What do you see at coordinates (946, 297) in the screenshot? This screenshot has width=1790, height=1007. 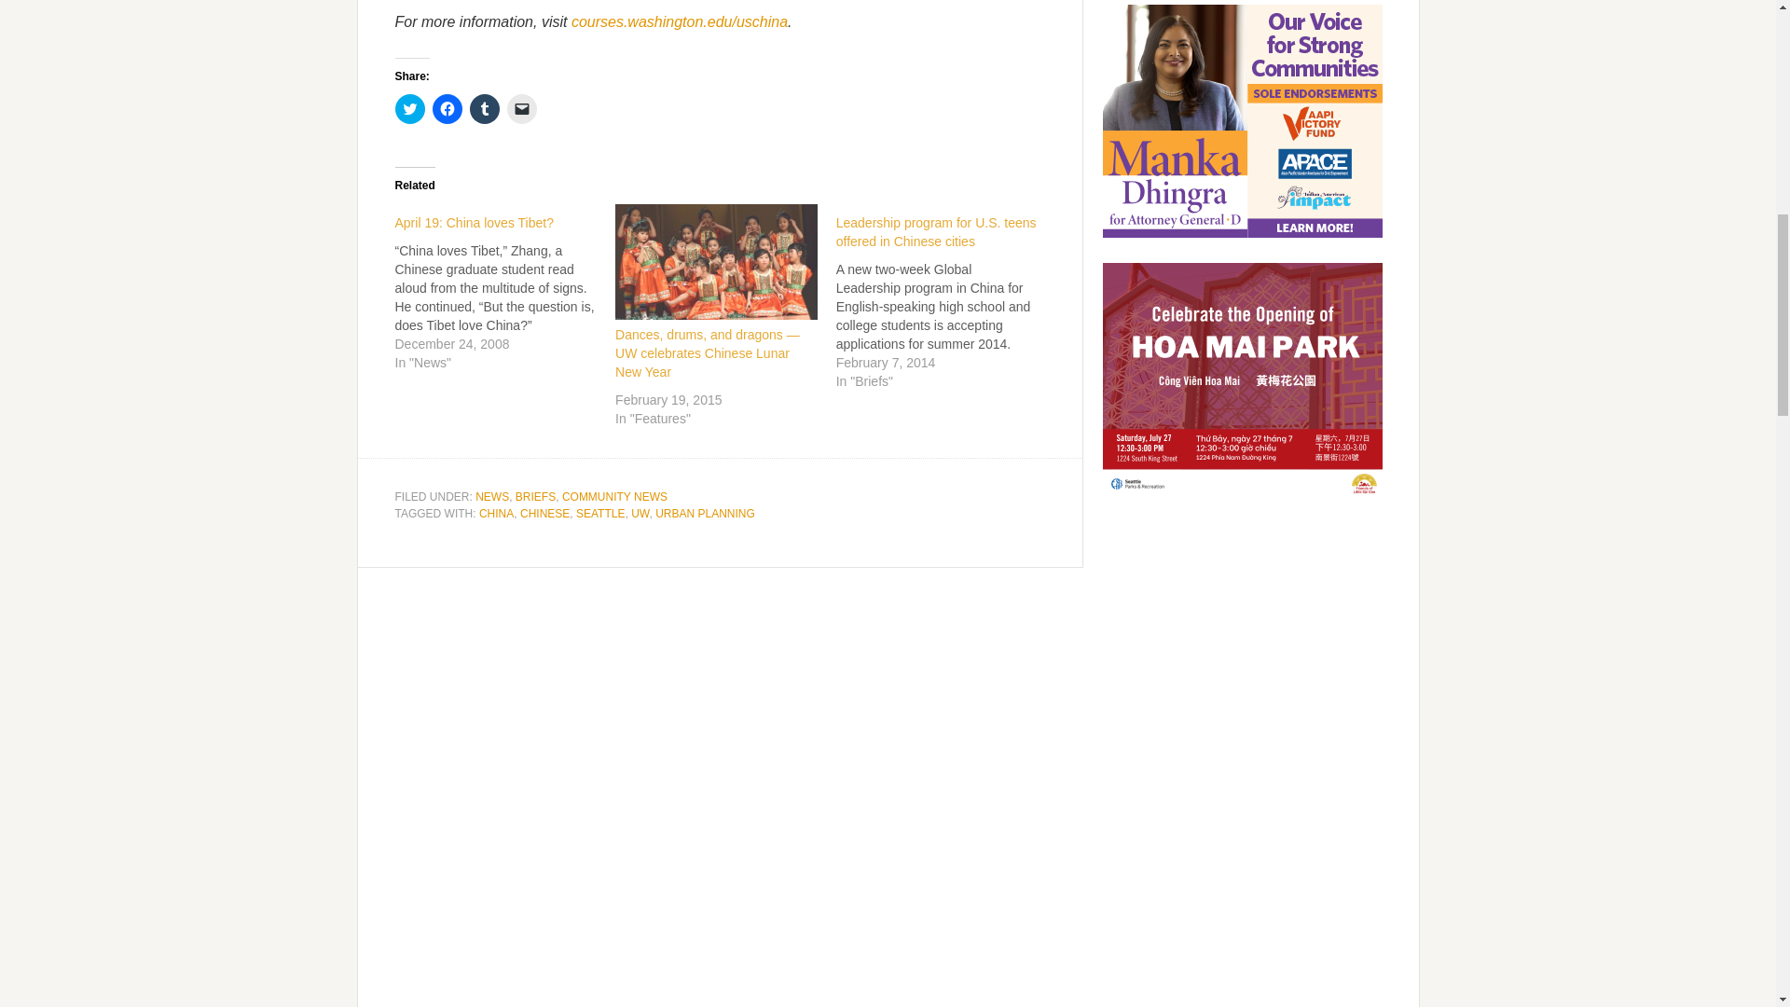 I see `Leadership program for U.S. teens offered in Chinese cities` at bounding box center [946, 297].